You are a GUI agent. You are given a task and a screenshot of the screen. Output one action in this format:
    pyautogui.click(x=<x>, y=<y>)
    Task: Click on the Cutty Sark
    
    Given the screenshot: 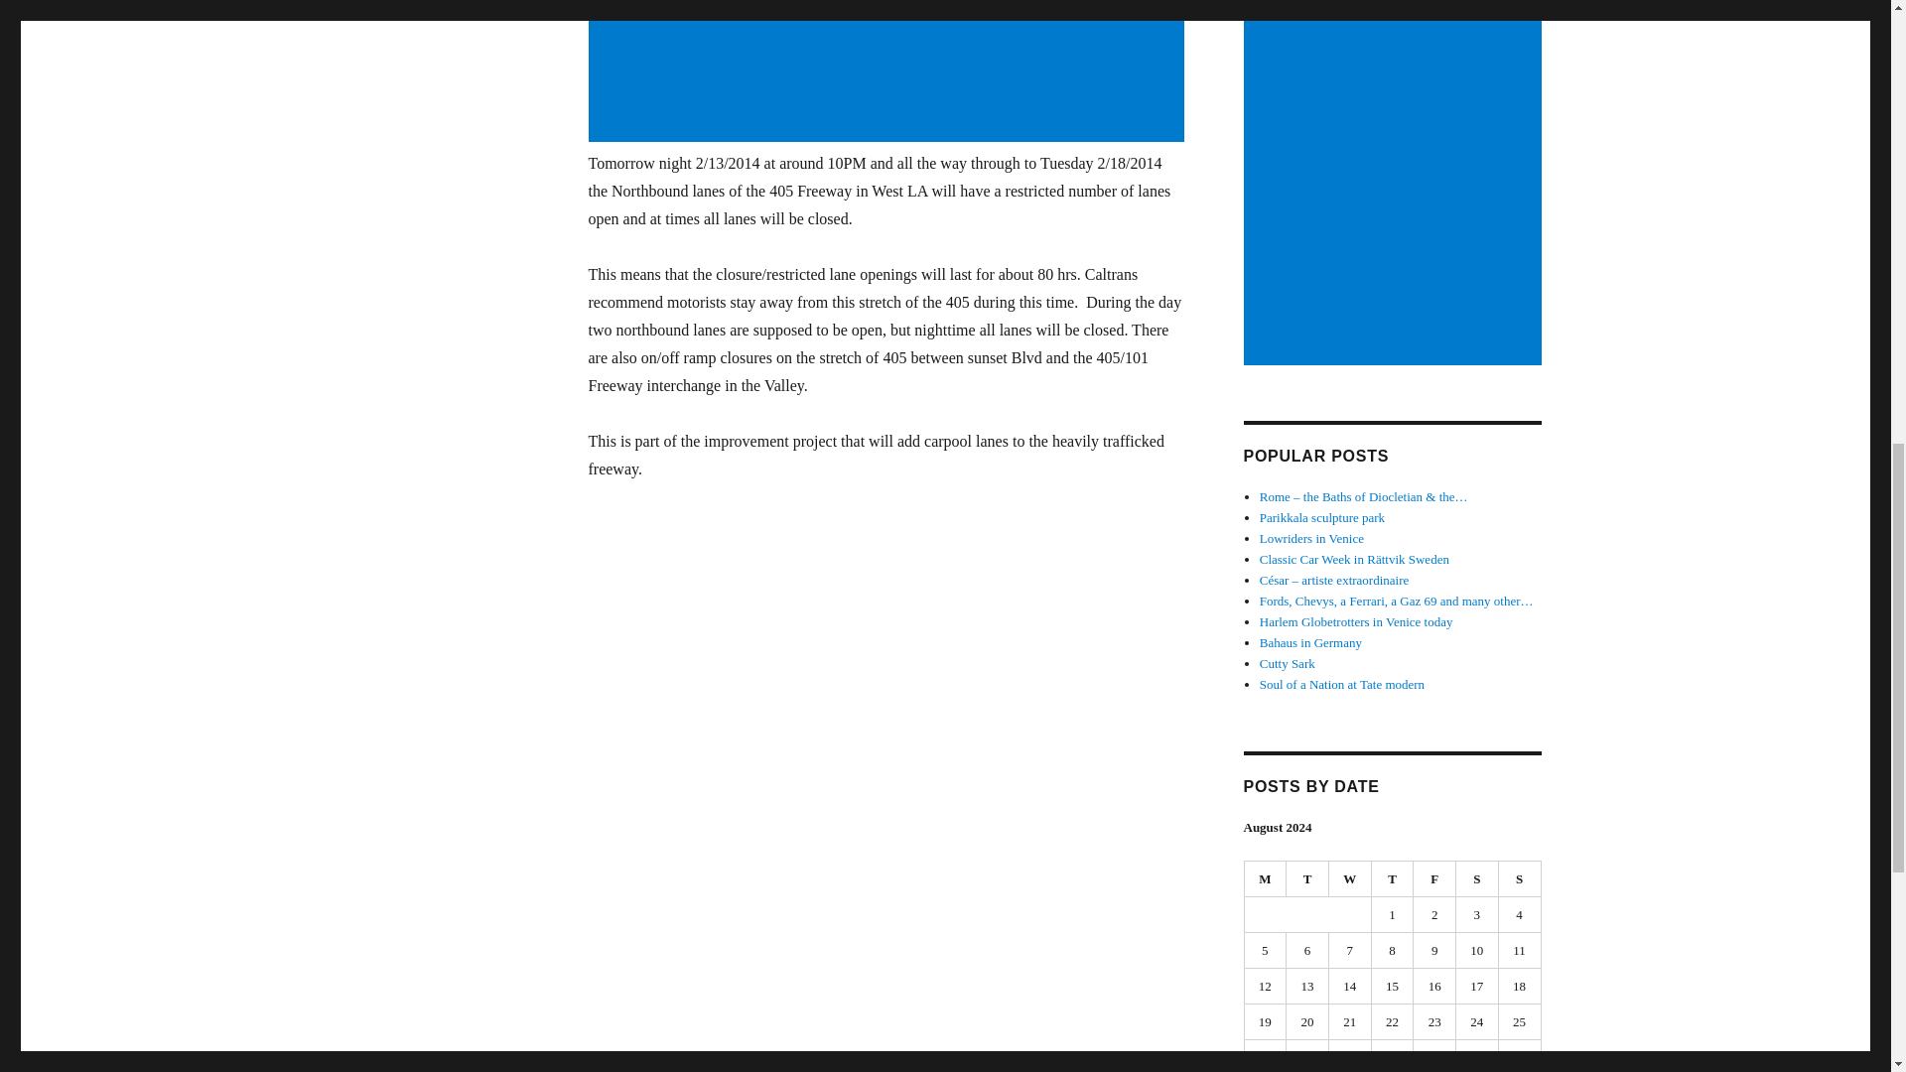 What is the action you would take?
    pyautogui.click(x=1287, y=663)
    